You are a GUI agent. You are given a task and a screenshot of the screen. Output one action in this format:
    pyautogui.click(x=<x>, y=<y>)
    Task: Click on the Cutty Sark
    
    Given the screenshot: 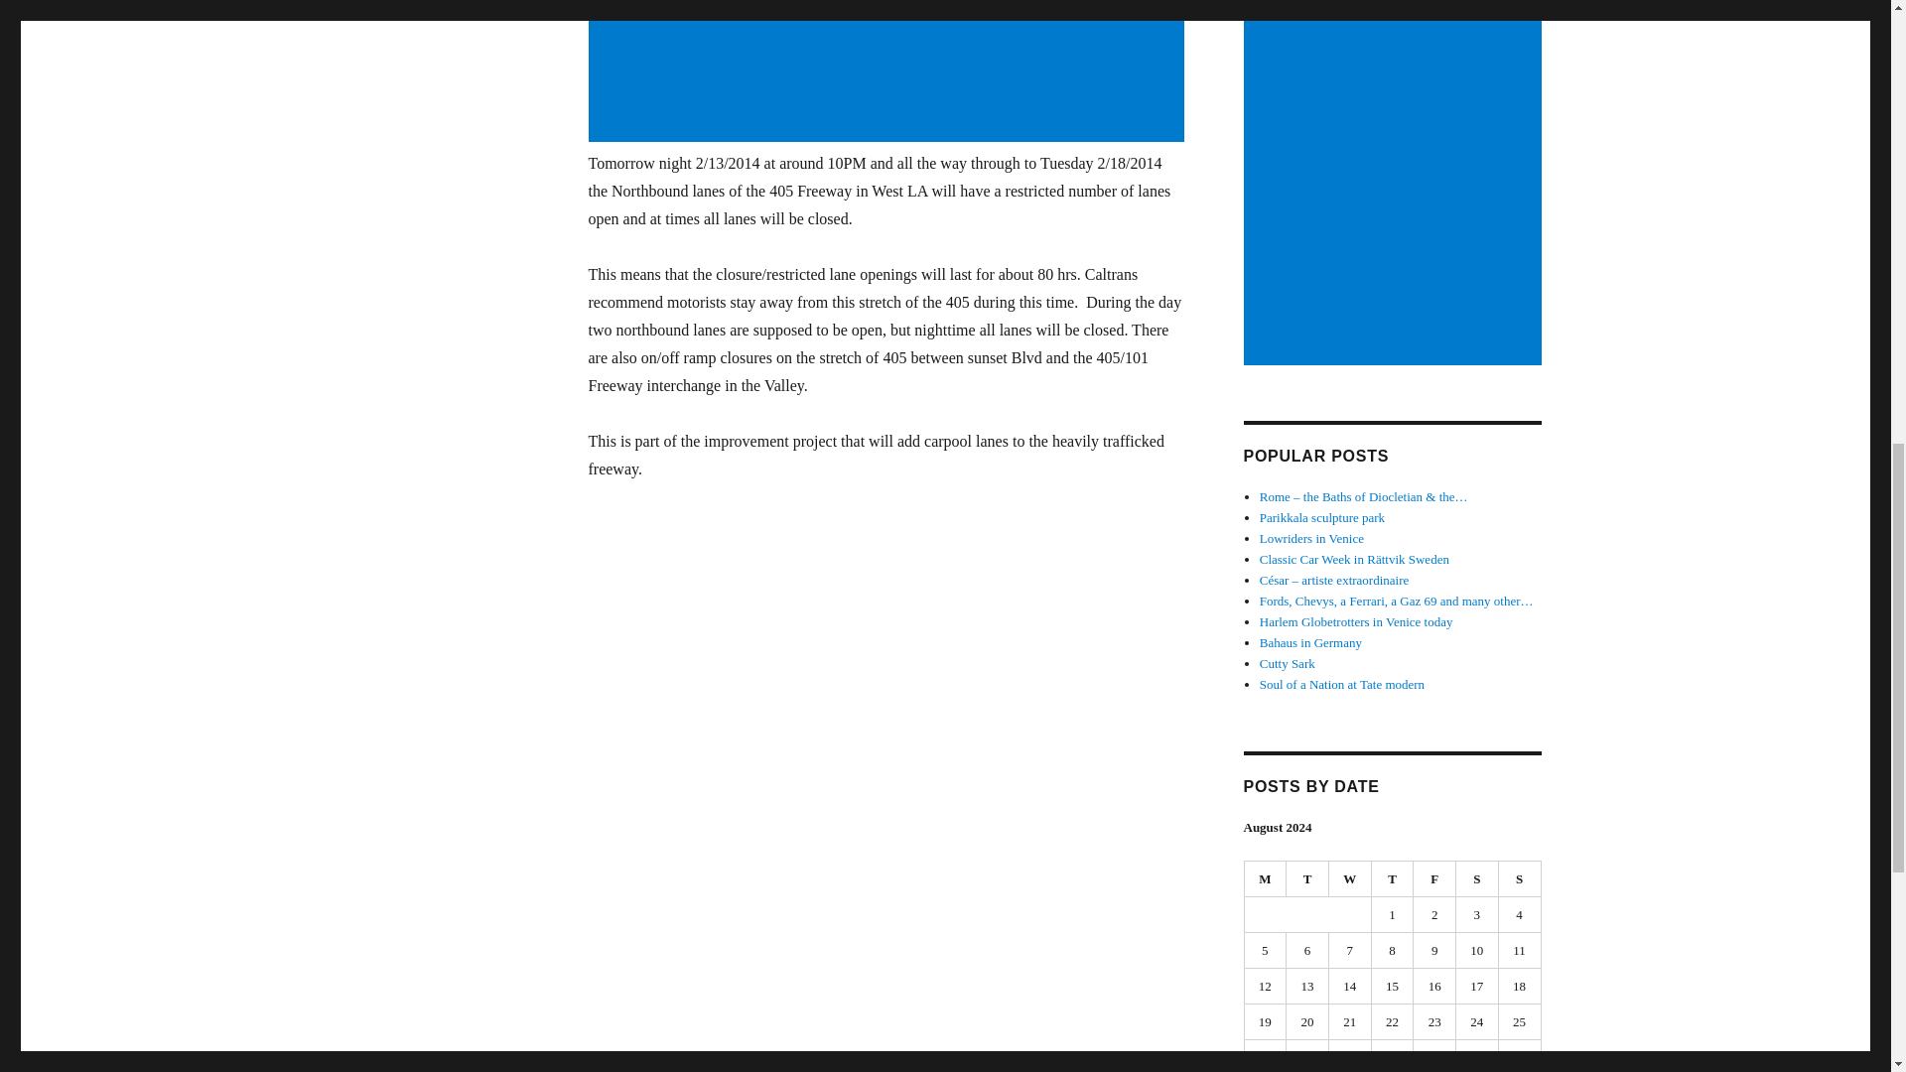 What is the action you would take?
    pyautogui.click(x=1287, y=663)
    